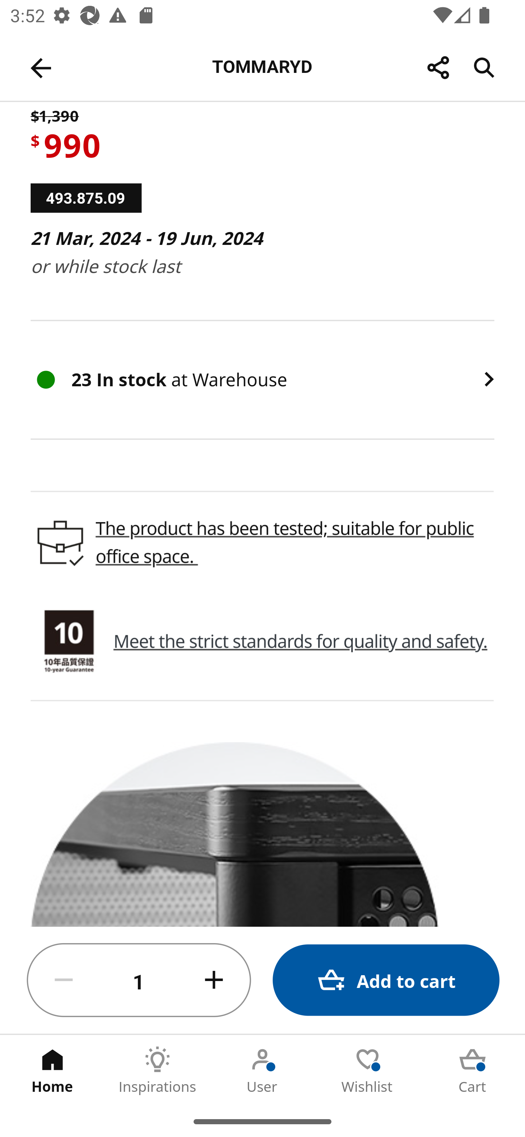 This screenshot has width=525, height=1137. Describe the element at coordinates (472, 1070) in the screenshot. I see `Cart
Tab 5 of 5` at that location.